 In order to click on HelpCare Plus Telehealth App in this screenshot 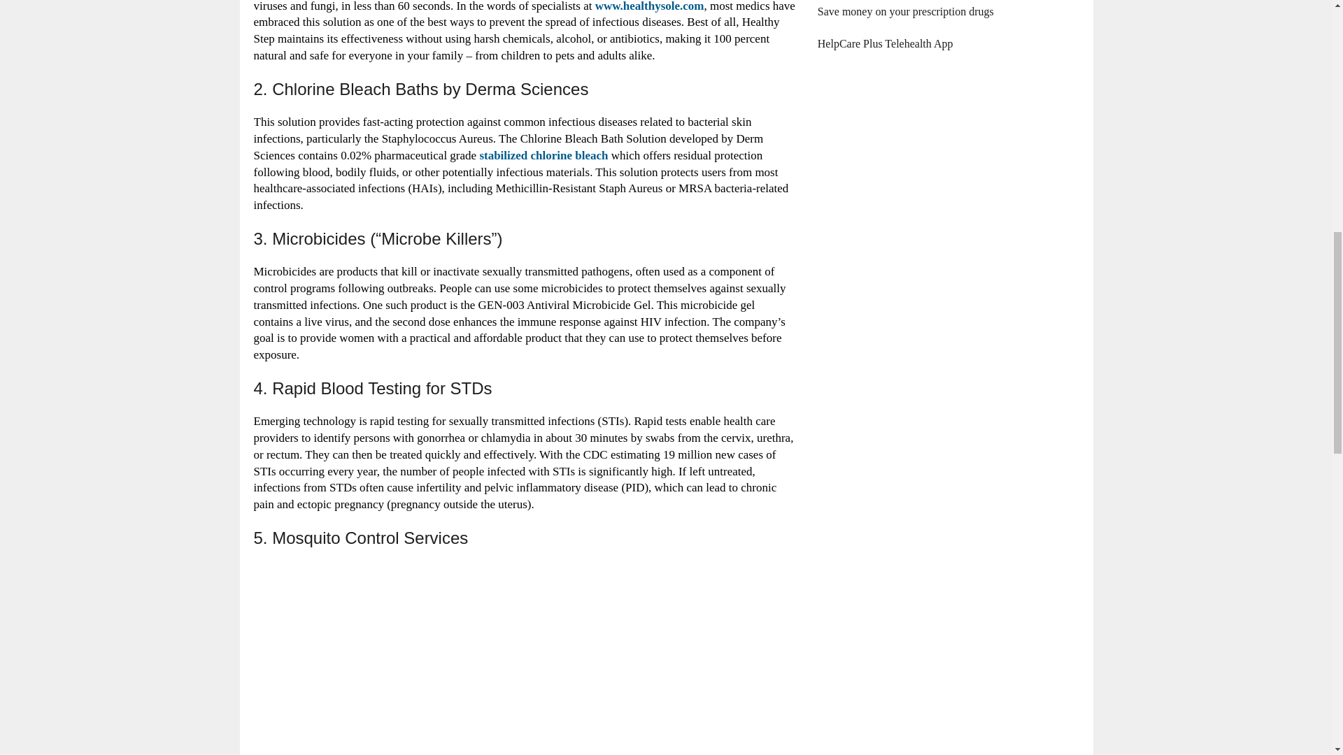, I will do `click(886, 43)`.